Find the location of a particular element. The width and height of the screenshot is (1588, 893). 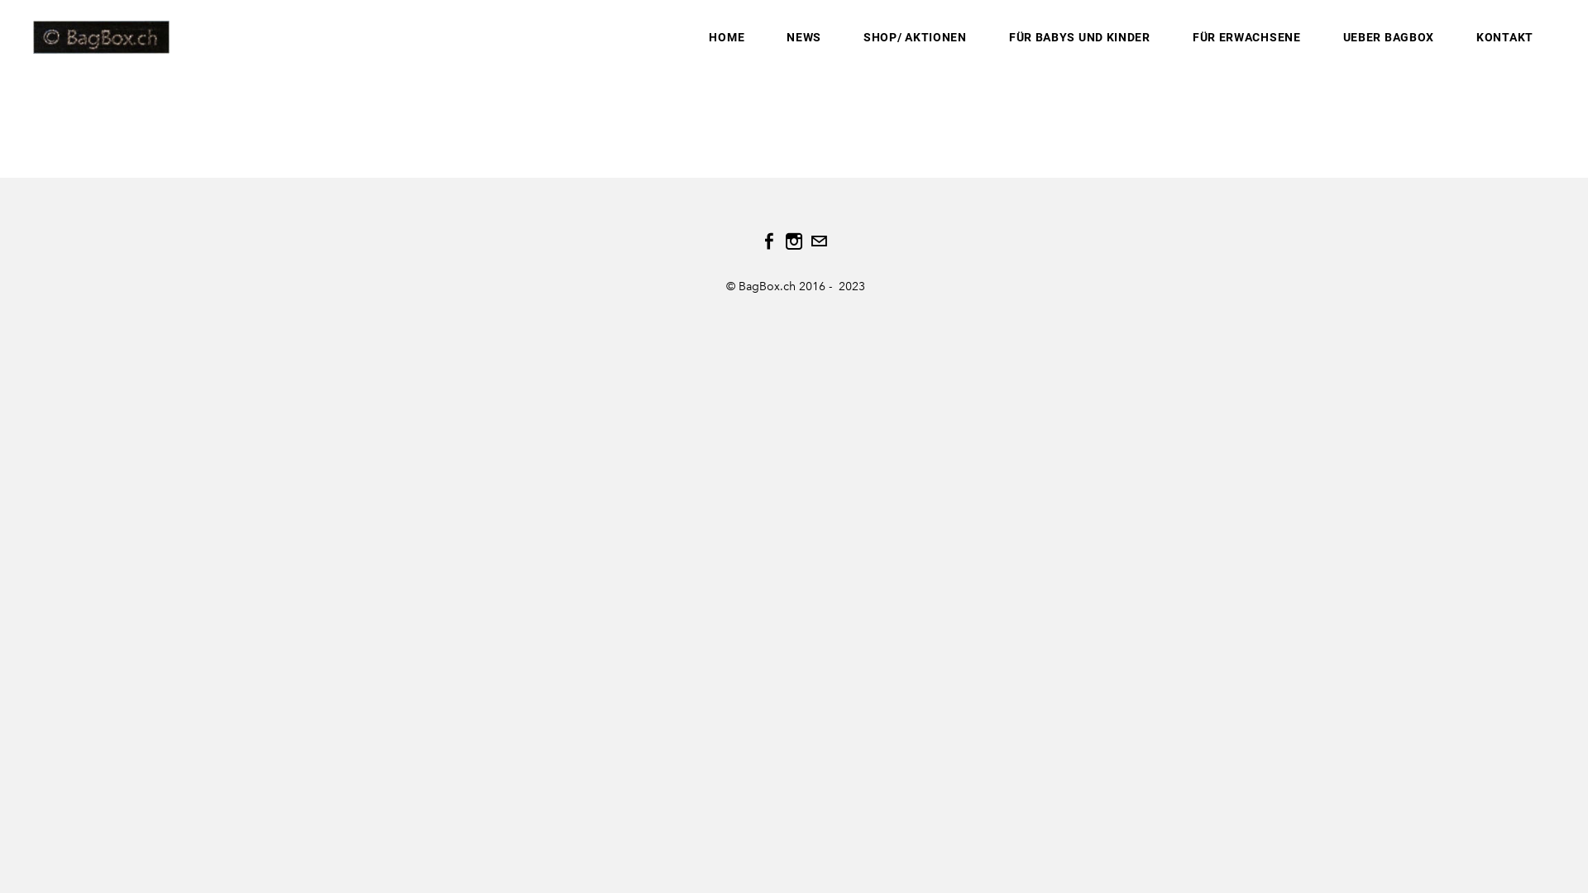

KONTAKT is located at coordinates (1505, 37).